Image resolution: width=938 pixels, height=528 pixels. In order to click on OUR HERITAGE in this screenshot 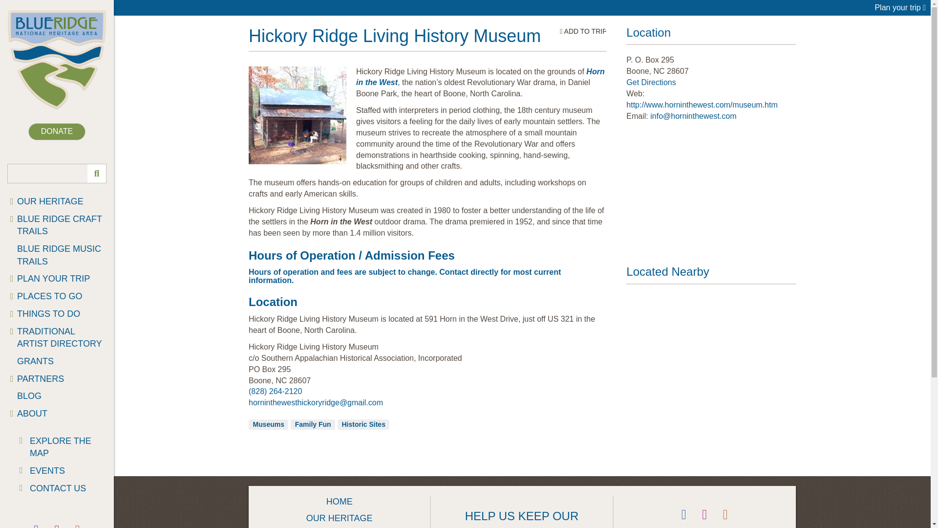, I will do `click(57, 201)`.